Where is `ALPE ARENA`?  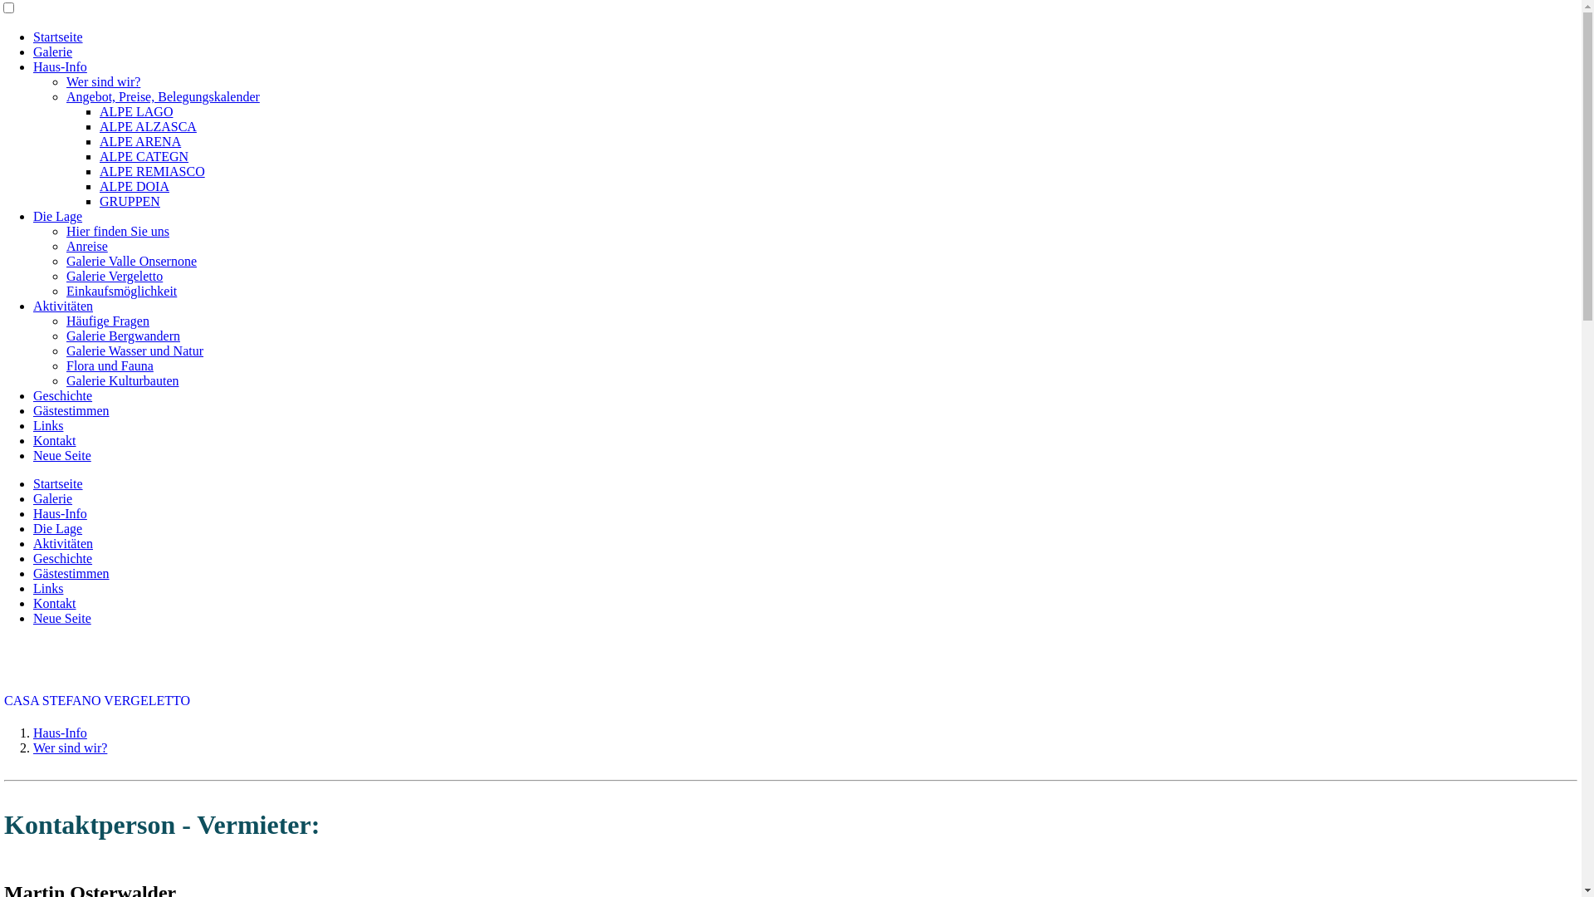
ALPE ARENA is located at coordinates (140, 141).